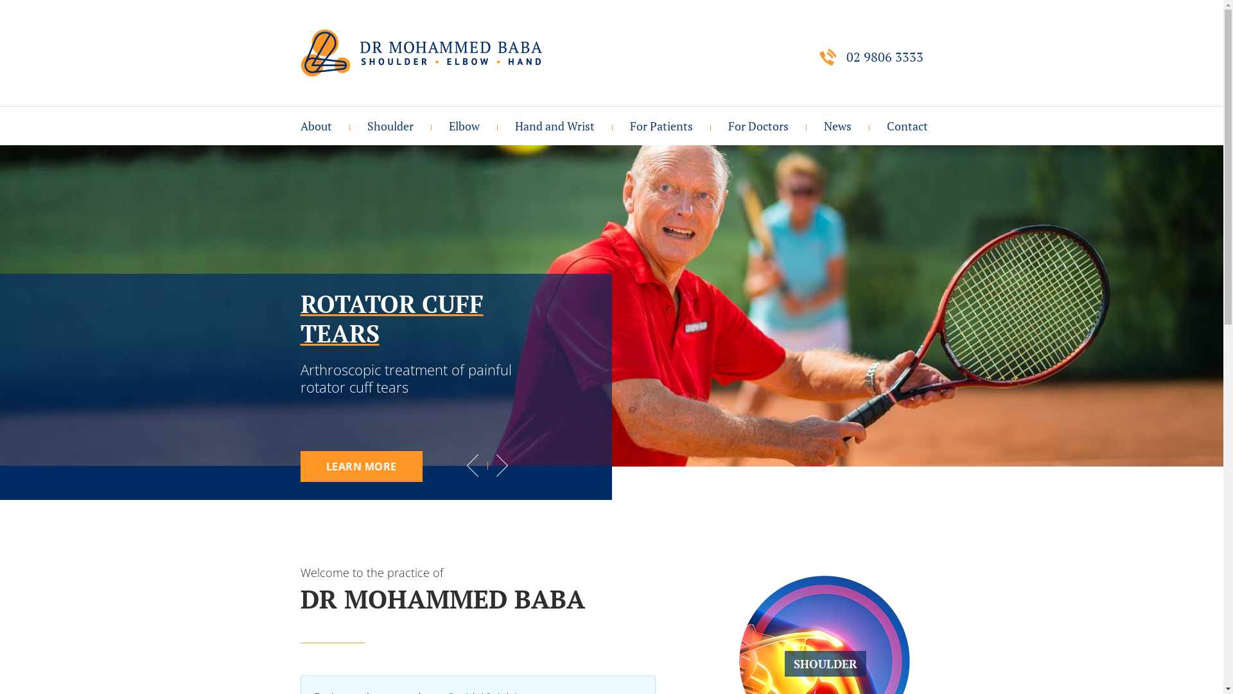 Image resolution: width=1233 pixels, height=694 pixels. What do you see at coordinates (371, 189) in the screenshot?
I see `Dr Mohammed Baba` at bounding box center [371, 189].